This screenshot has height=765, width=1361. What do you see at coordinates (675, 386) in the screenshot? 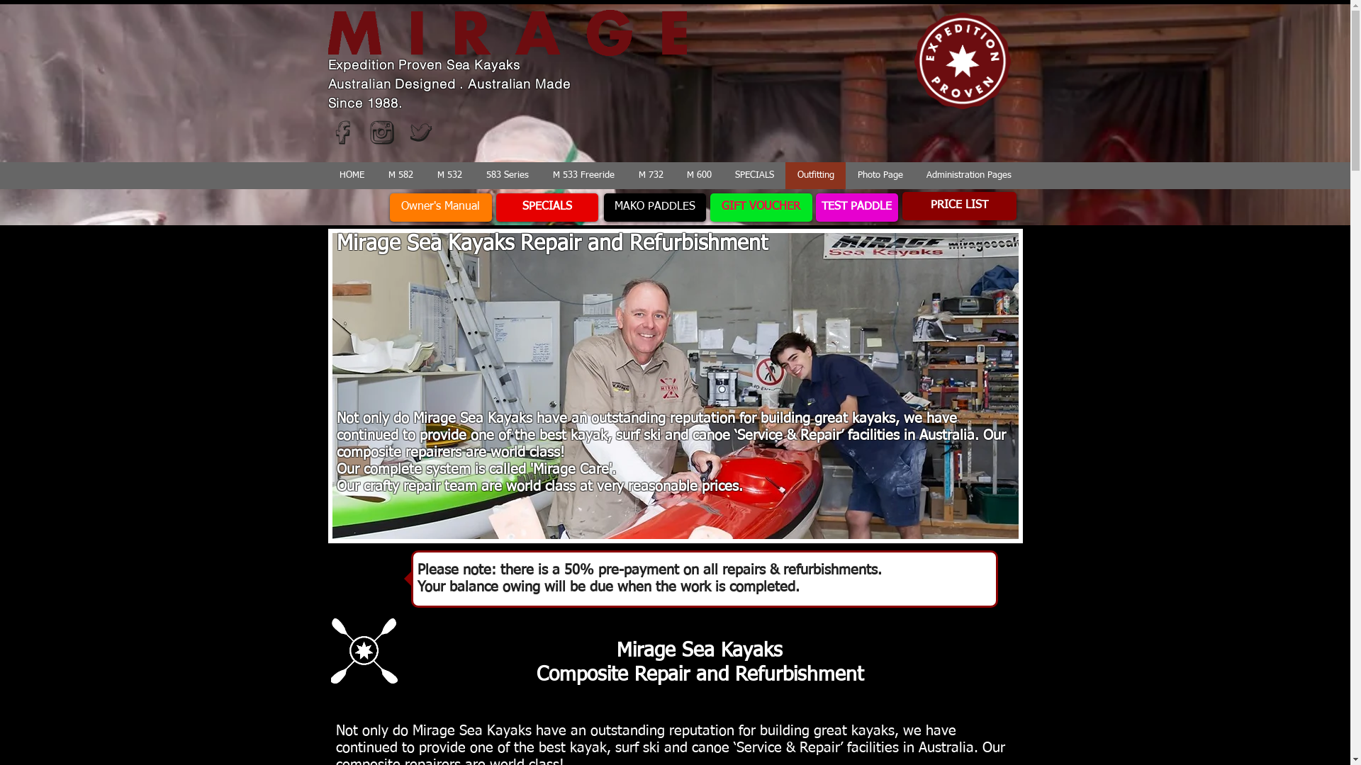
I see `Kayak & surf ski repairs` at bounding box center [675, 386].